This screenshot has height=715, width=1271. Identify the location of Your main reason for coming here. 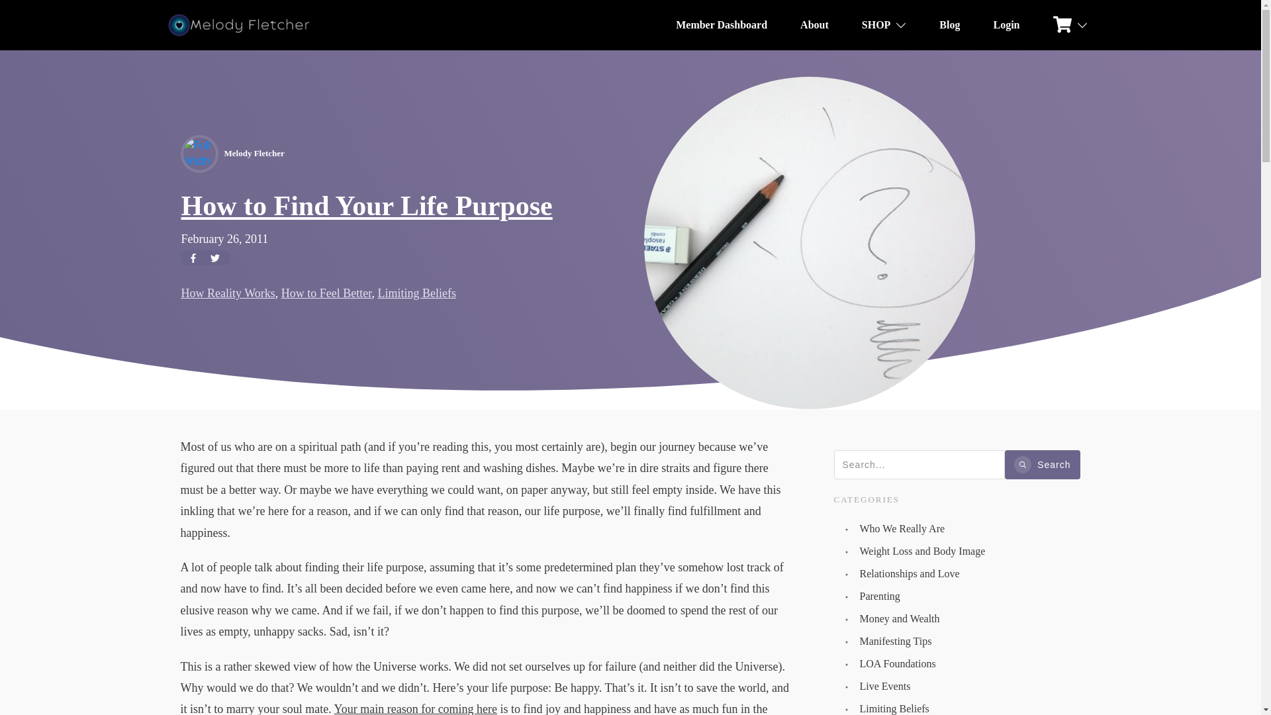
(414, 708).